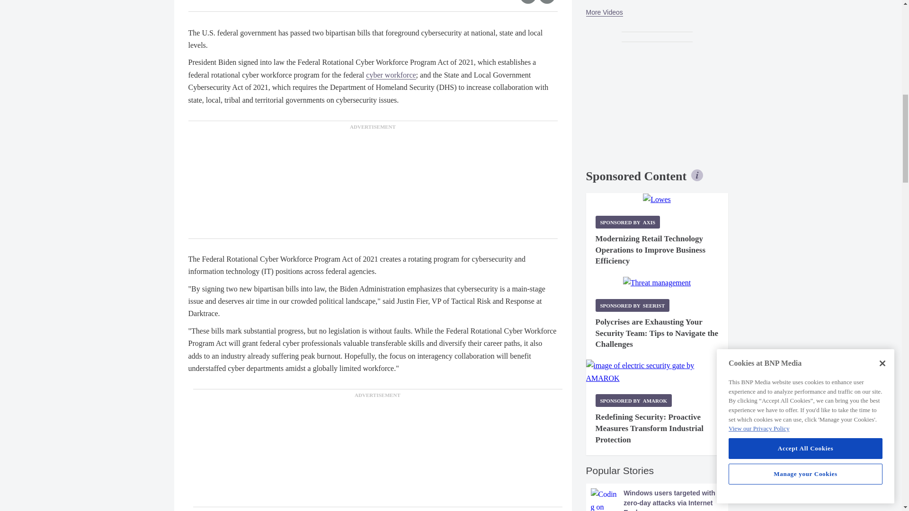  What do you see at coordinates (633, 400) in the screenshot?
I see `Sponsored by AMAROK` at bounding box center [633, 400].